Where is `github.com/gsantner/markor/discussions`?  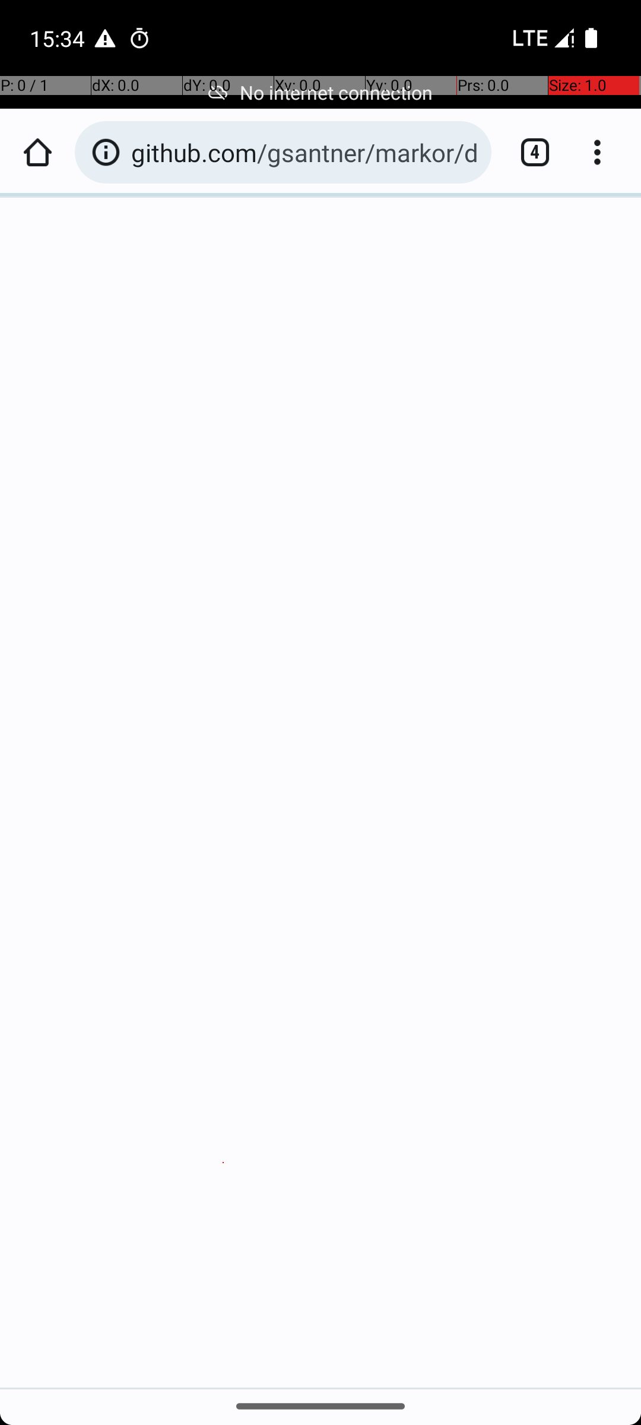
github.com/gsantner/markor/discussions is located at coordinates (305, 152).